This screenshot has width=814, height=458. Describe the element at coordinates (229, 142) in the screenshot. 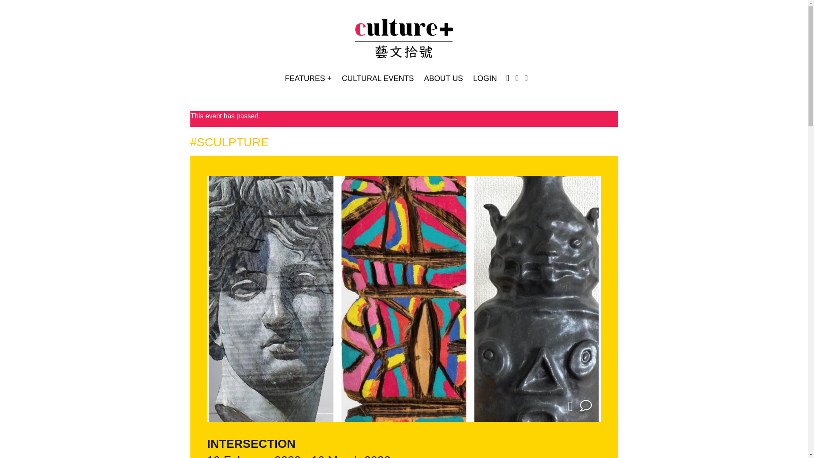

I see `SCULPTURE` at that location.